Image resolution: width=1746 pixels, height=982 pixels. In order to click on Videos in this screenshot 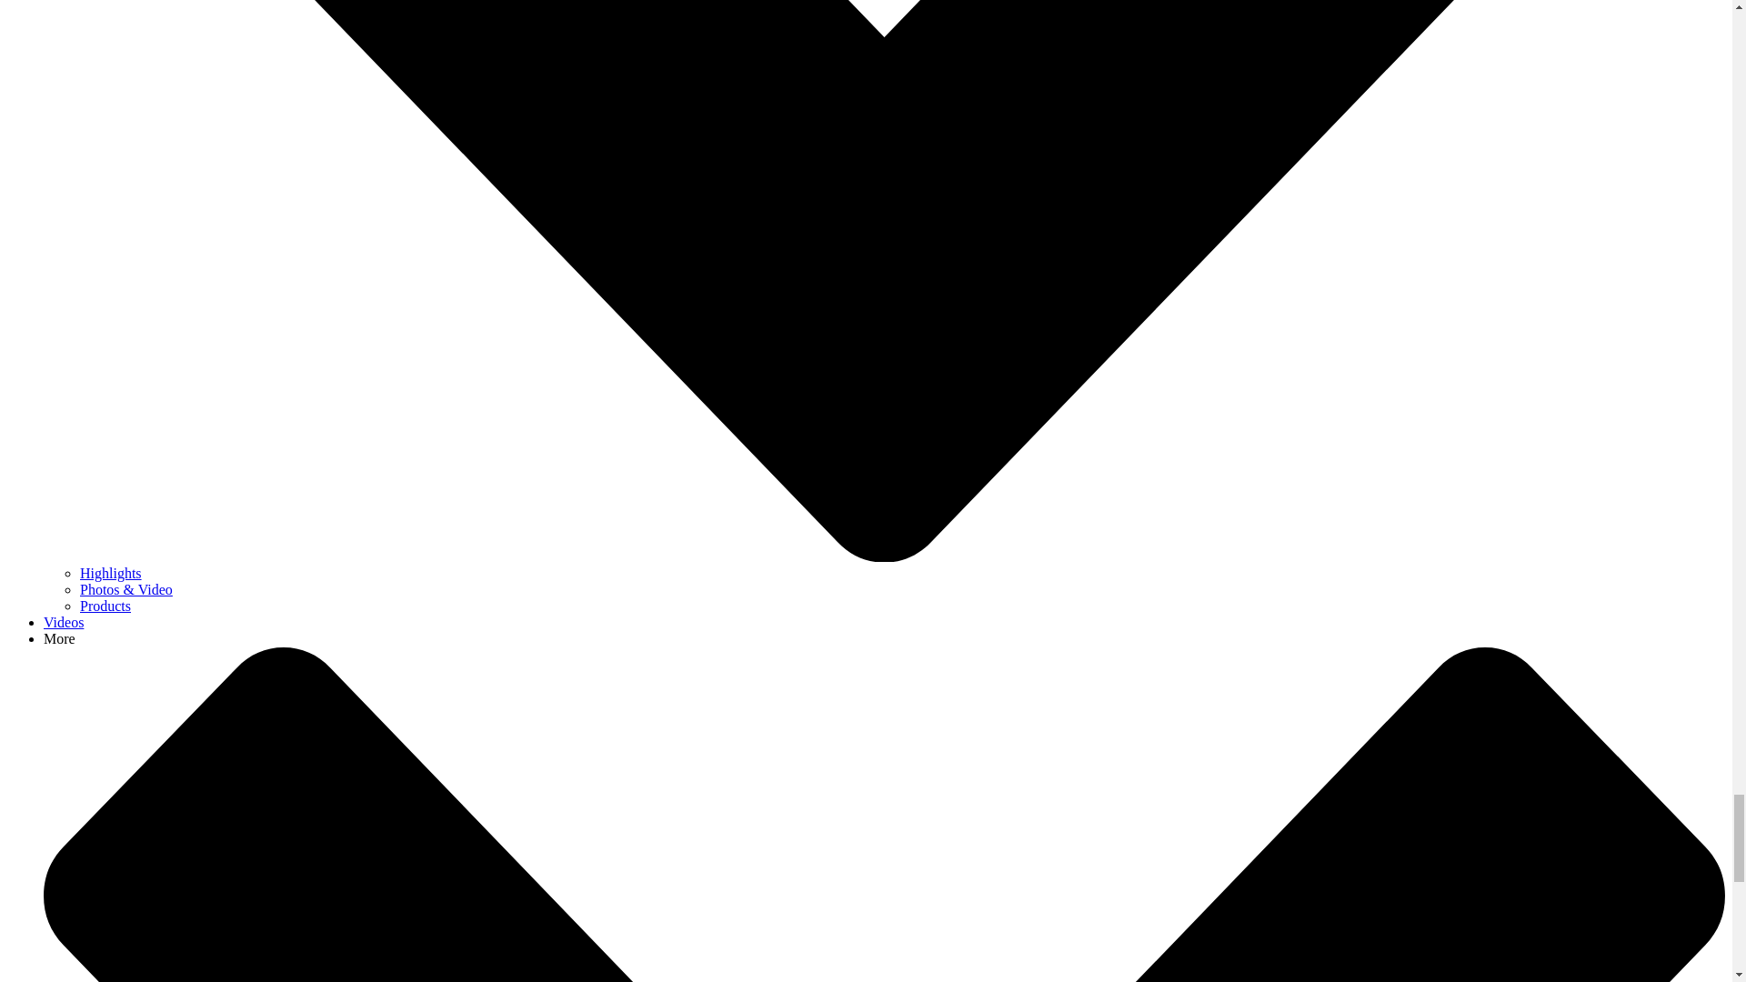, I will do `click(64, 622)`.